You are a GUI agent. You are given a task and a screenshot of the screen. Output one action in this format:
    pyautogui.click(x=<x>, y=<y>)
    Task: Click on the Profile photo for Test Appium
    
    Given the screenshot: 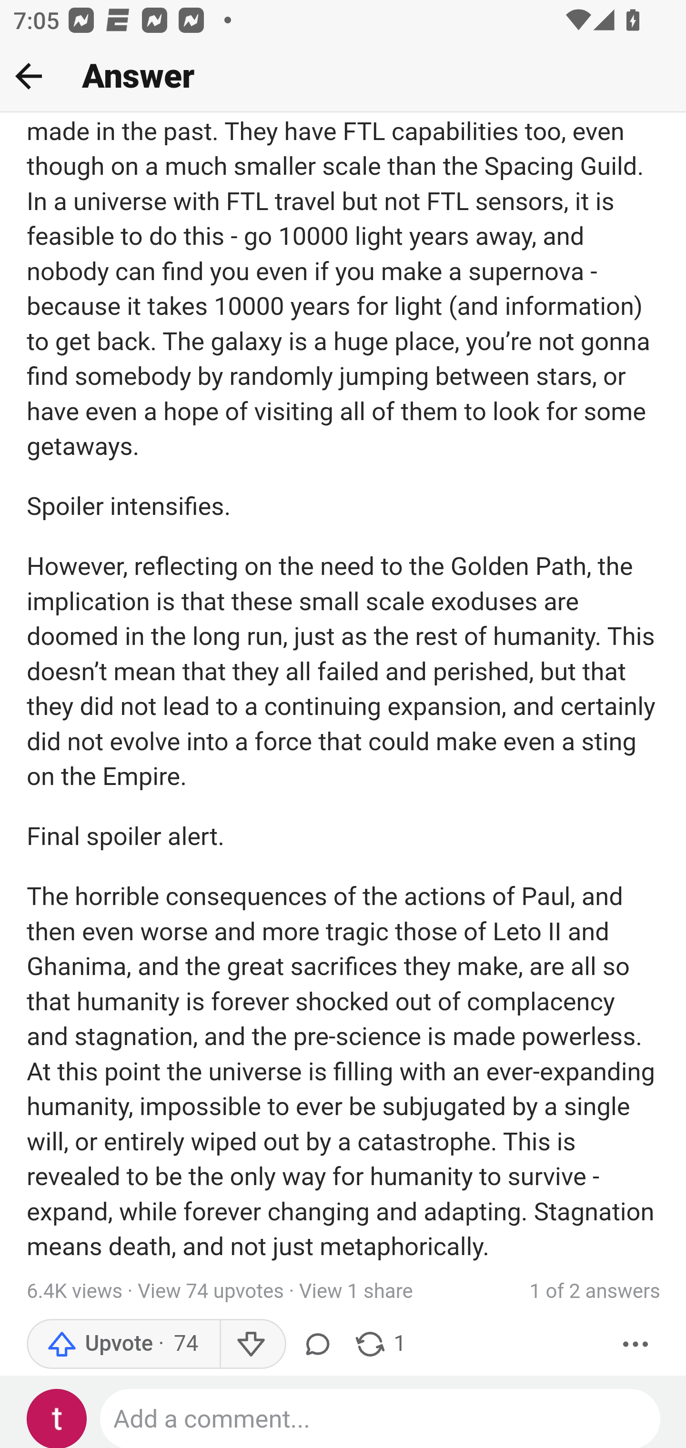 What is the action you would take?
    pyautogui.click(x=57, y=1419)
    